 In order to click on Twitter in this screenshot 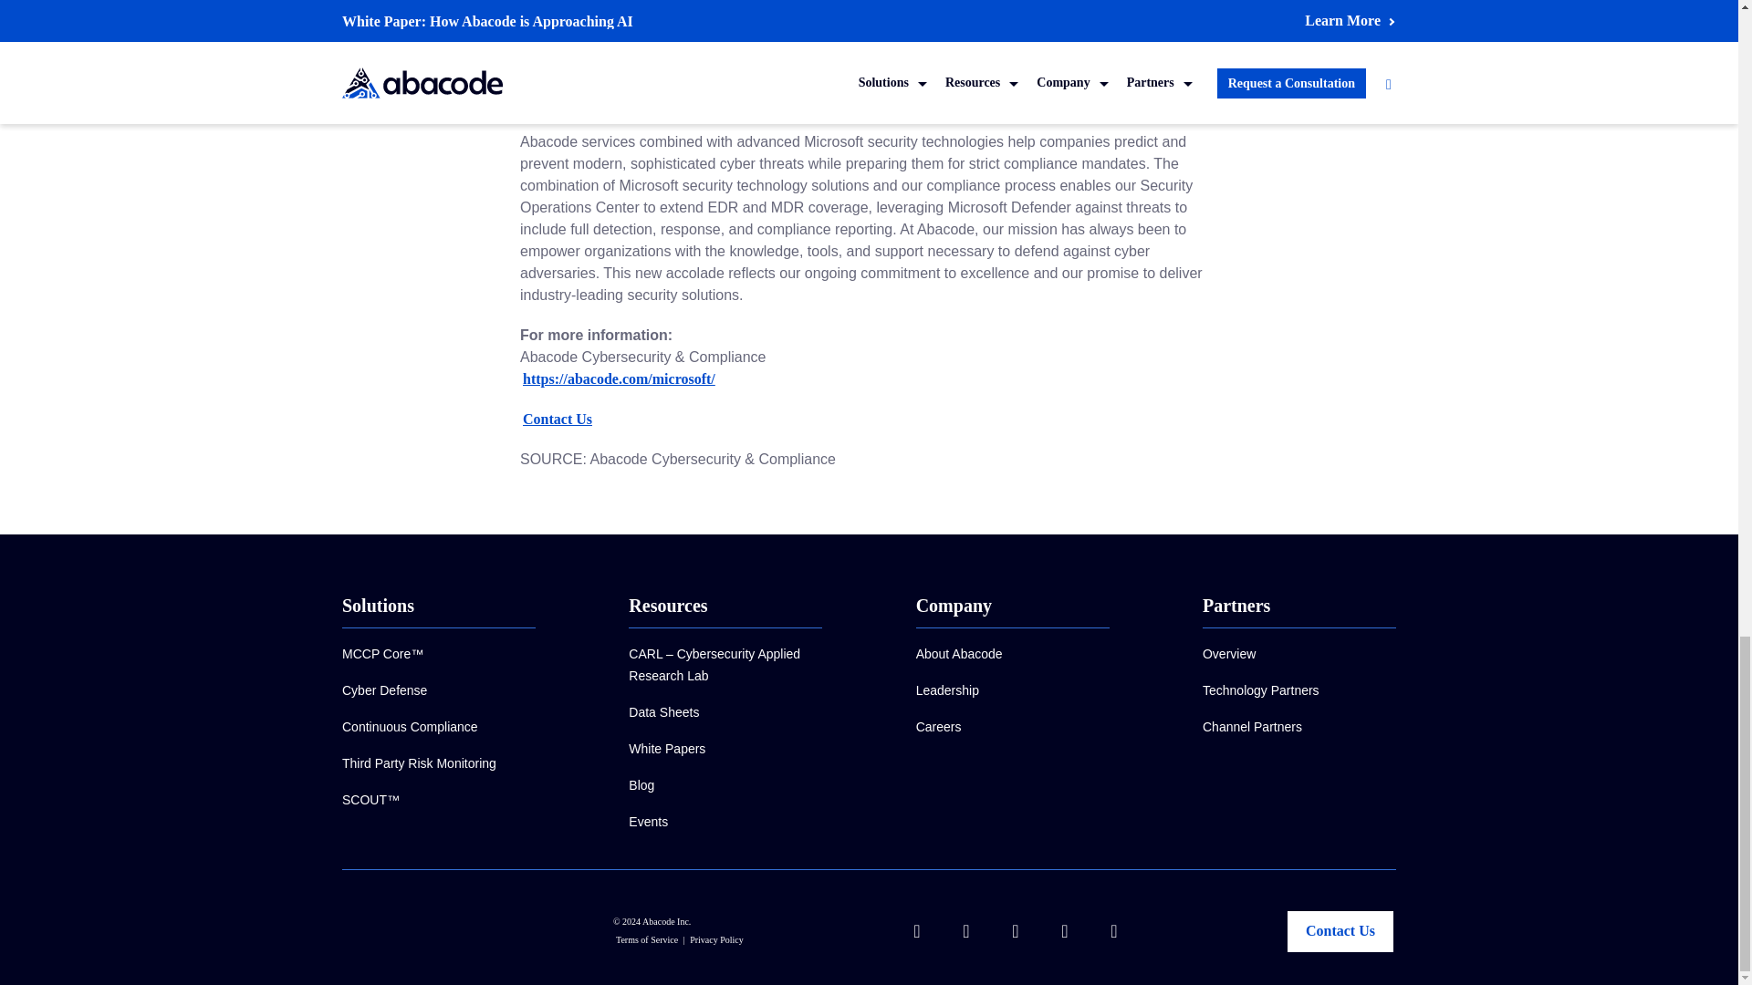, I will do `click(802, 17)`.